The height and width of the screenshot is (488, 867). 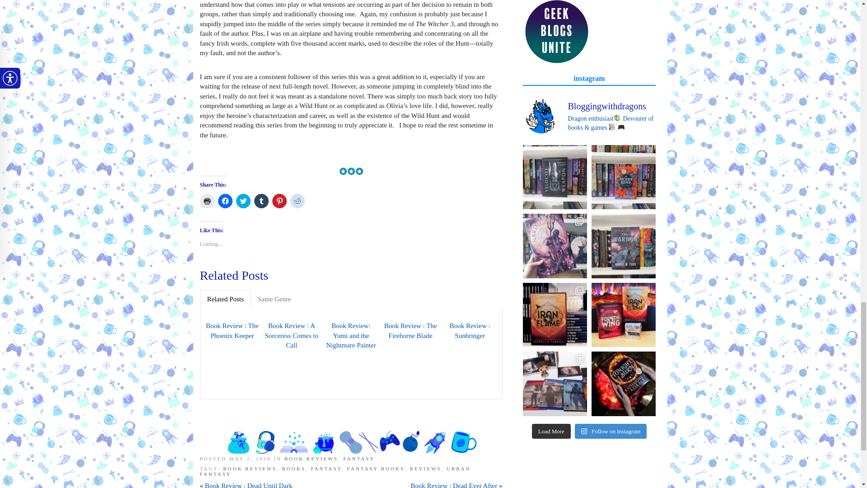 What do you see at coordinates (297, 201) in the screenshot?
I see `Click to share on Reddit` at bounding box center [297, 201].